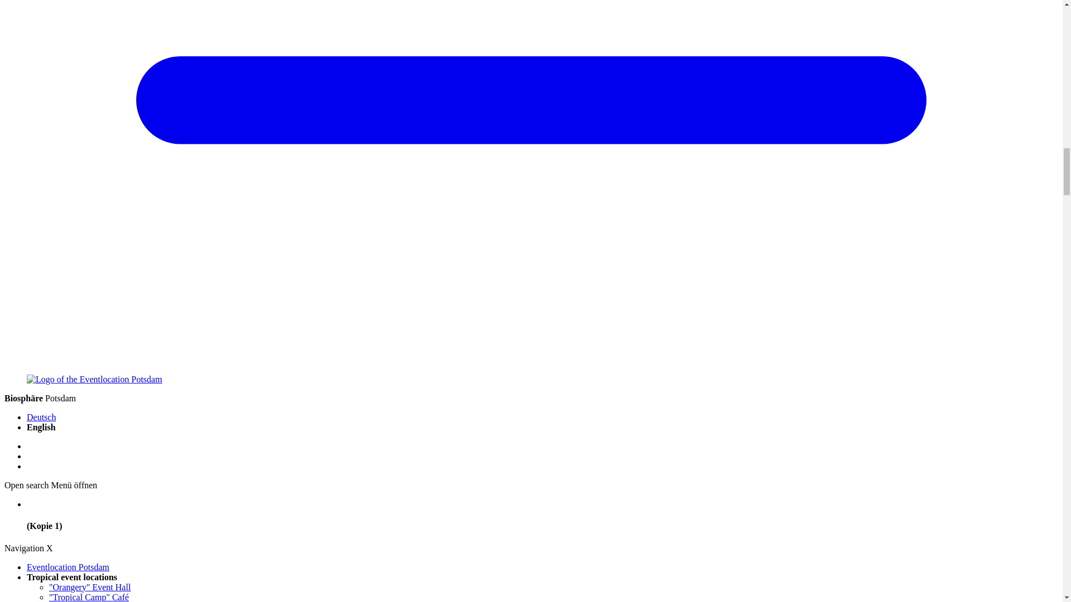 The image size is (1071, 602). I want to click on Eventlocation Potsdam, so click(68, 567).